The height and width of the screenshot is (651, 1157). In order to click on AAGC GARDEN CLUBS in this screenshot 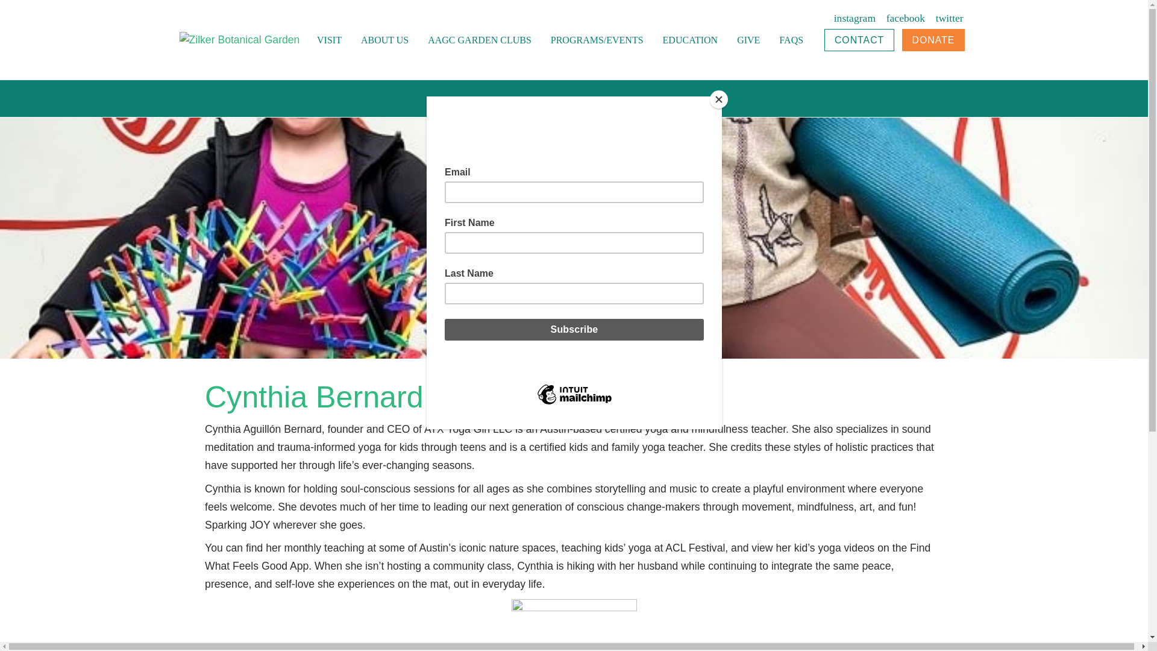, I will do `click(480, 40)`.